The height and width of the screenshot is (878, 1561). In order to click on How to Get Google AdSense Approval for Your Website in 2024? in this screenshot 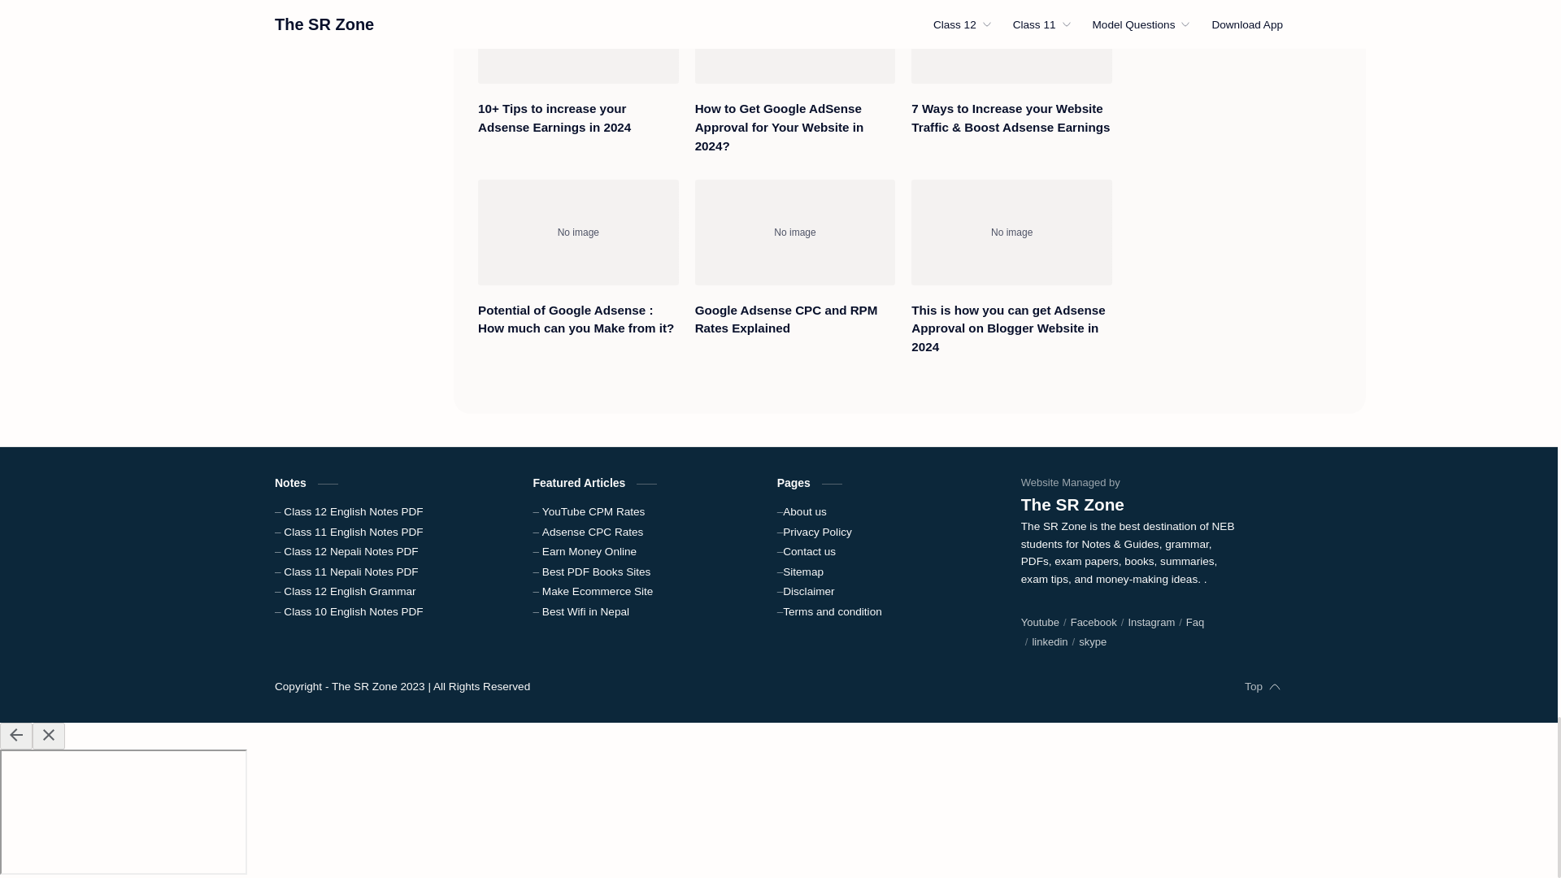, I will do `click(795, 41)`.